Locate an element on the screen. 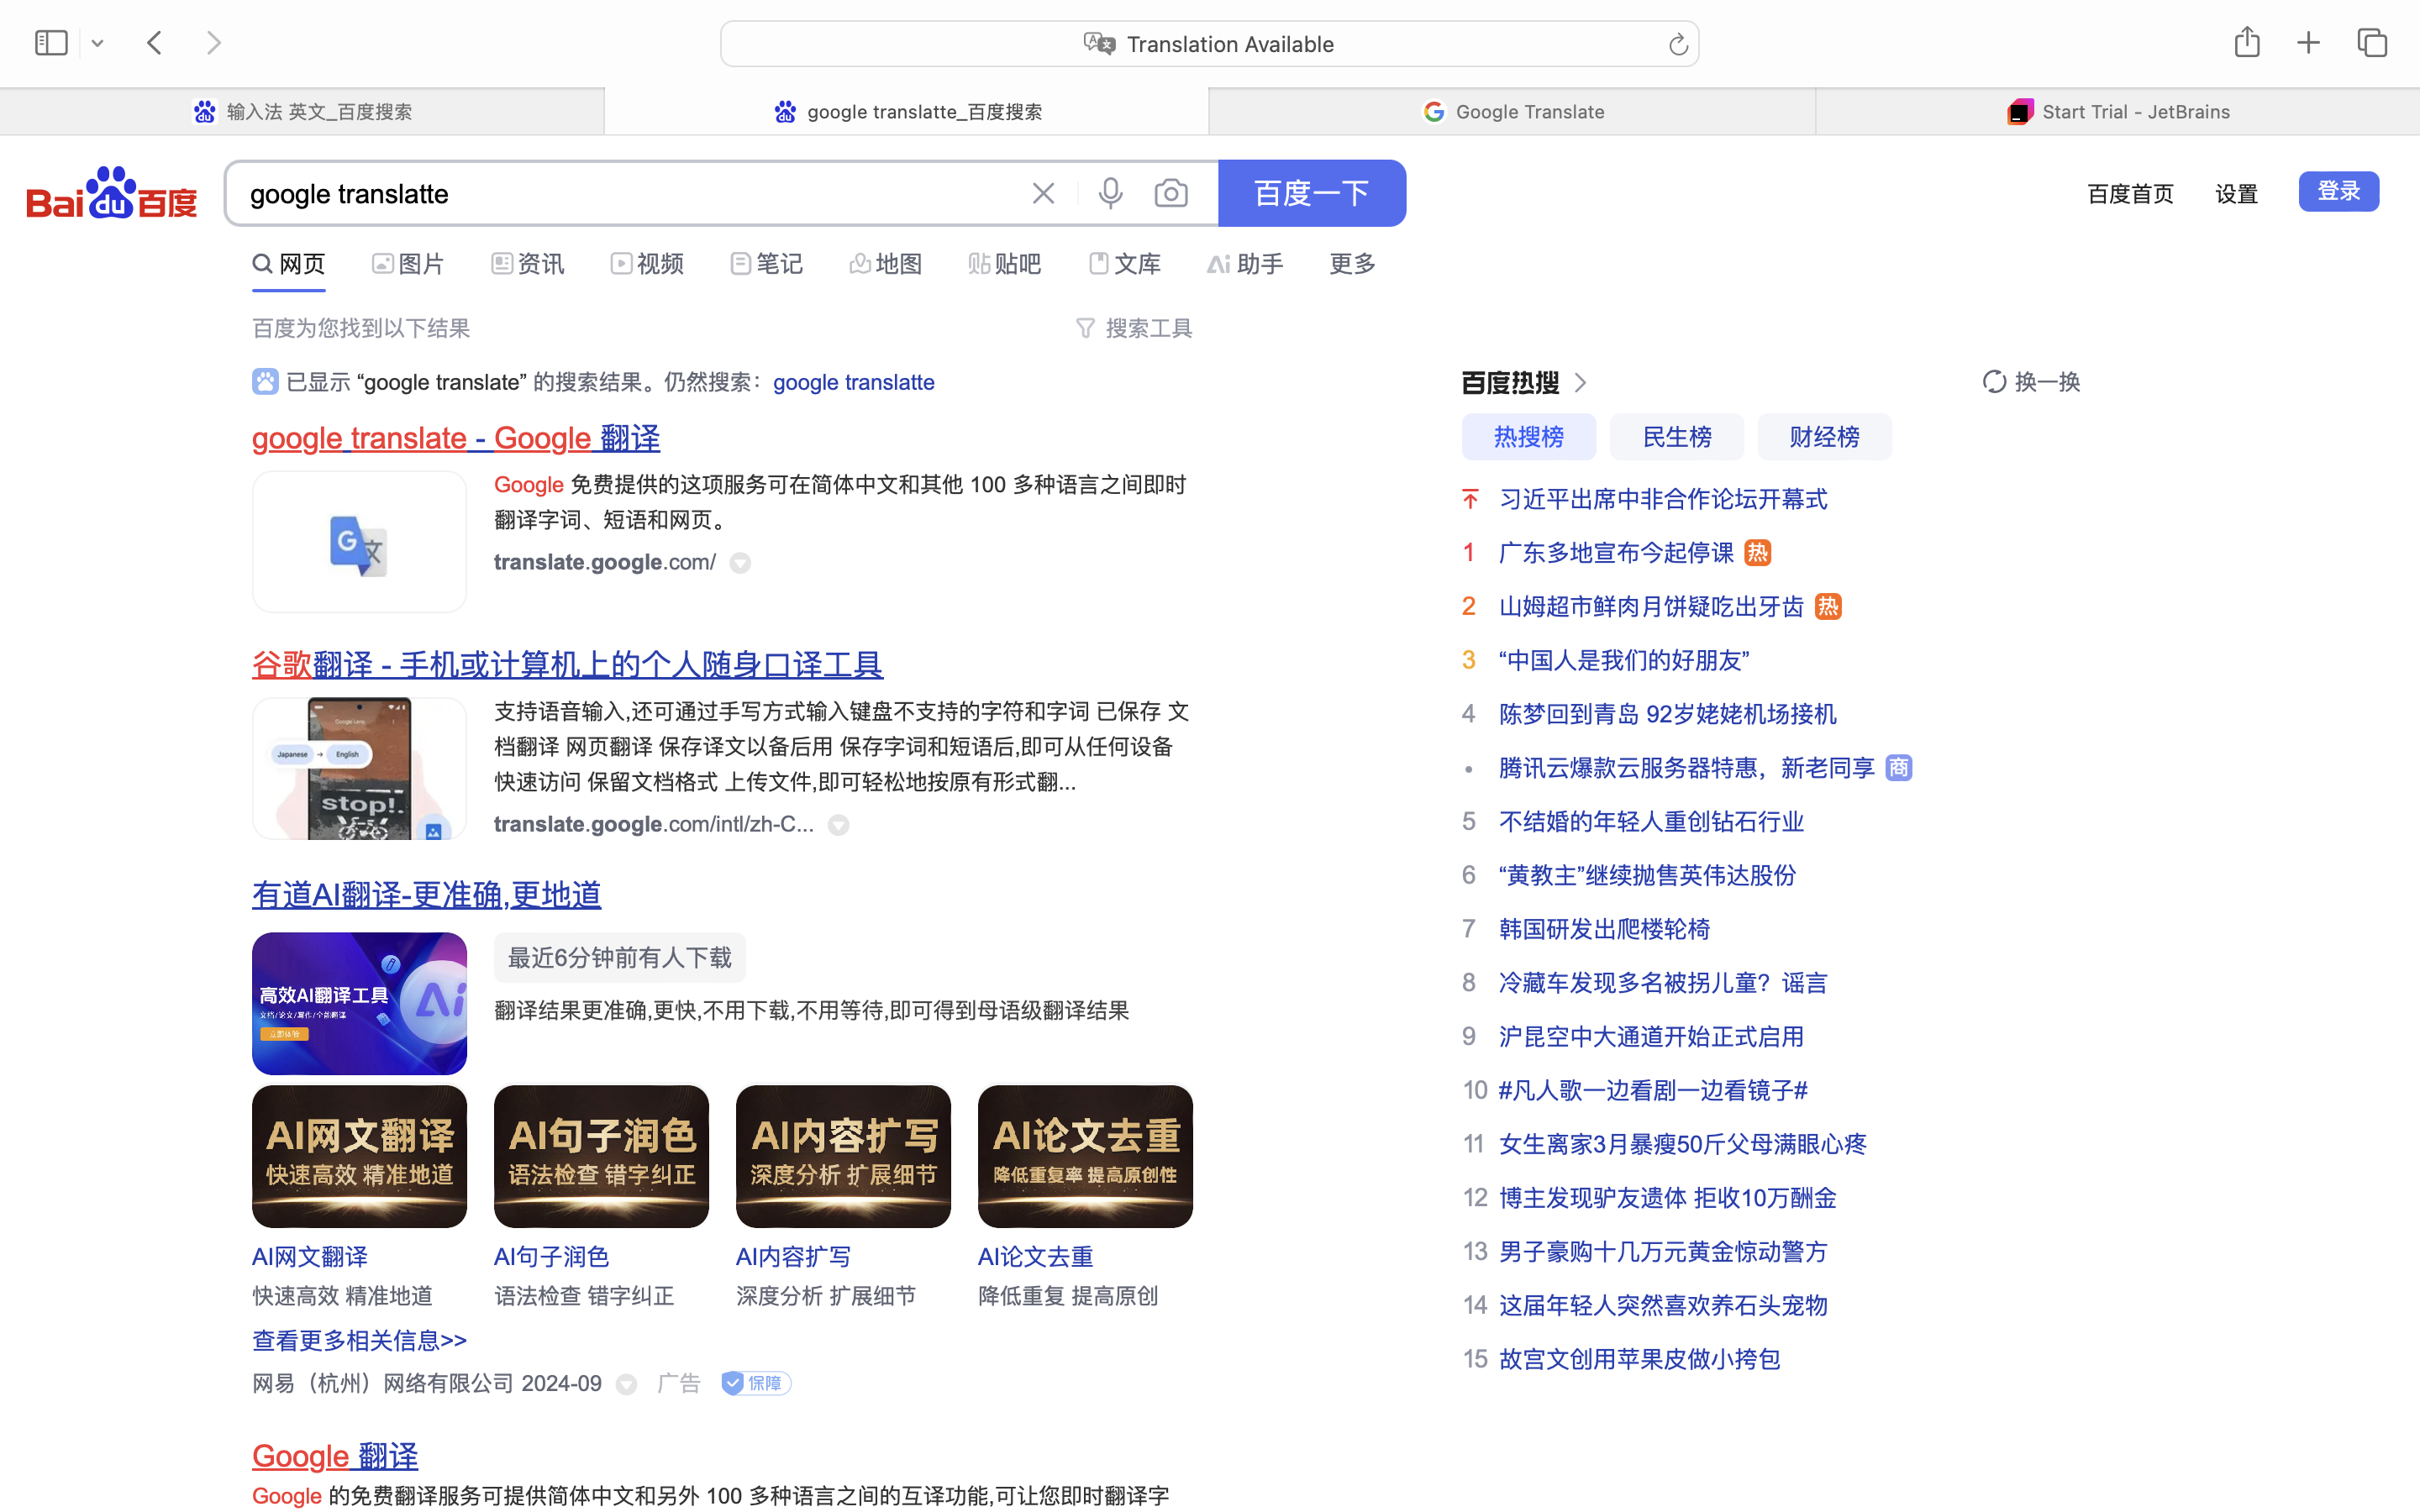 The height and width of the screenshot is (1512, 2420). 商 is located at coordinates (1899, 768).